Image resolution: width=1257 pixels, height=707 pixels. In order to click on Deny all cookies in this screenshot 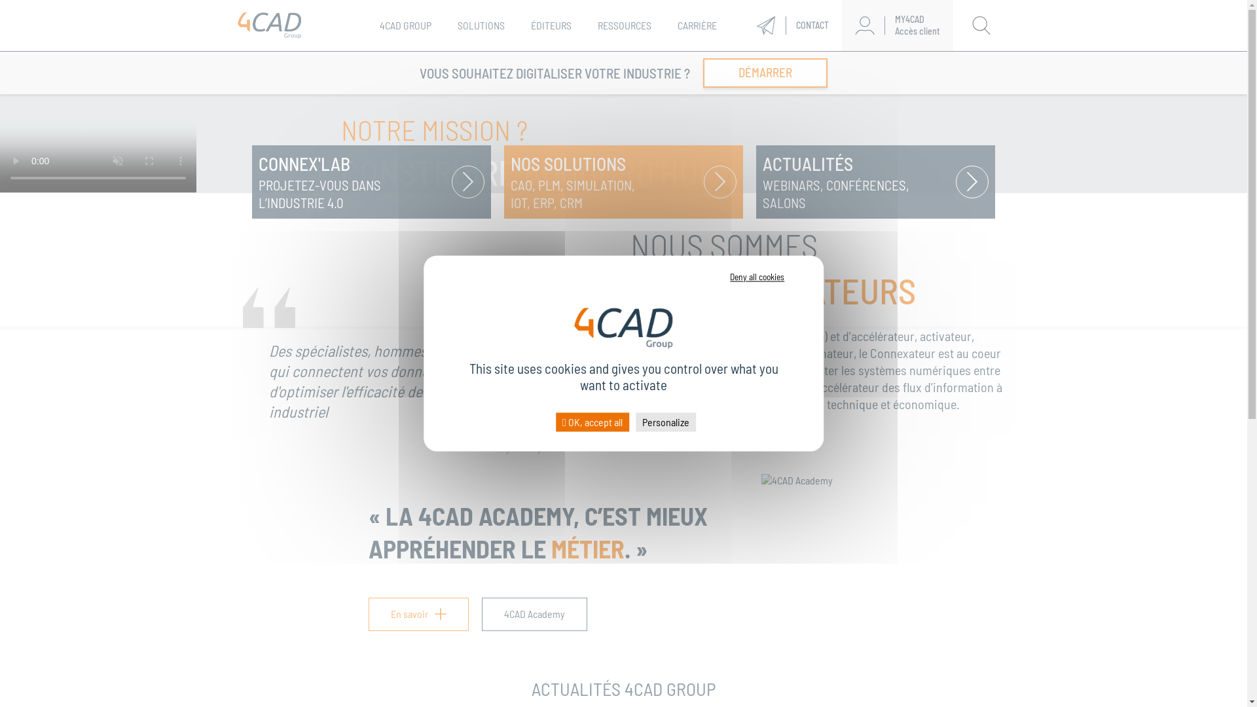, I will do `click(757, 277)`.